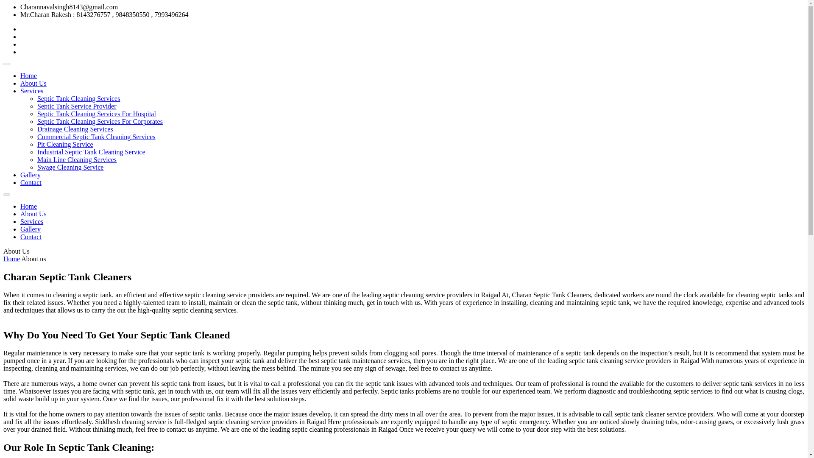 Image resolution: width=814 pixels, height=458 pixels. I want to click on Gallery, so click(31, 229).